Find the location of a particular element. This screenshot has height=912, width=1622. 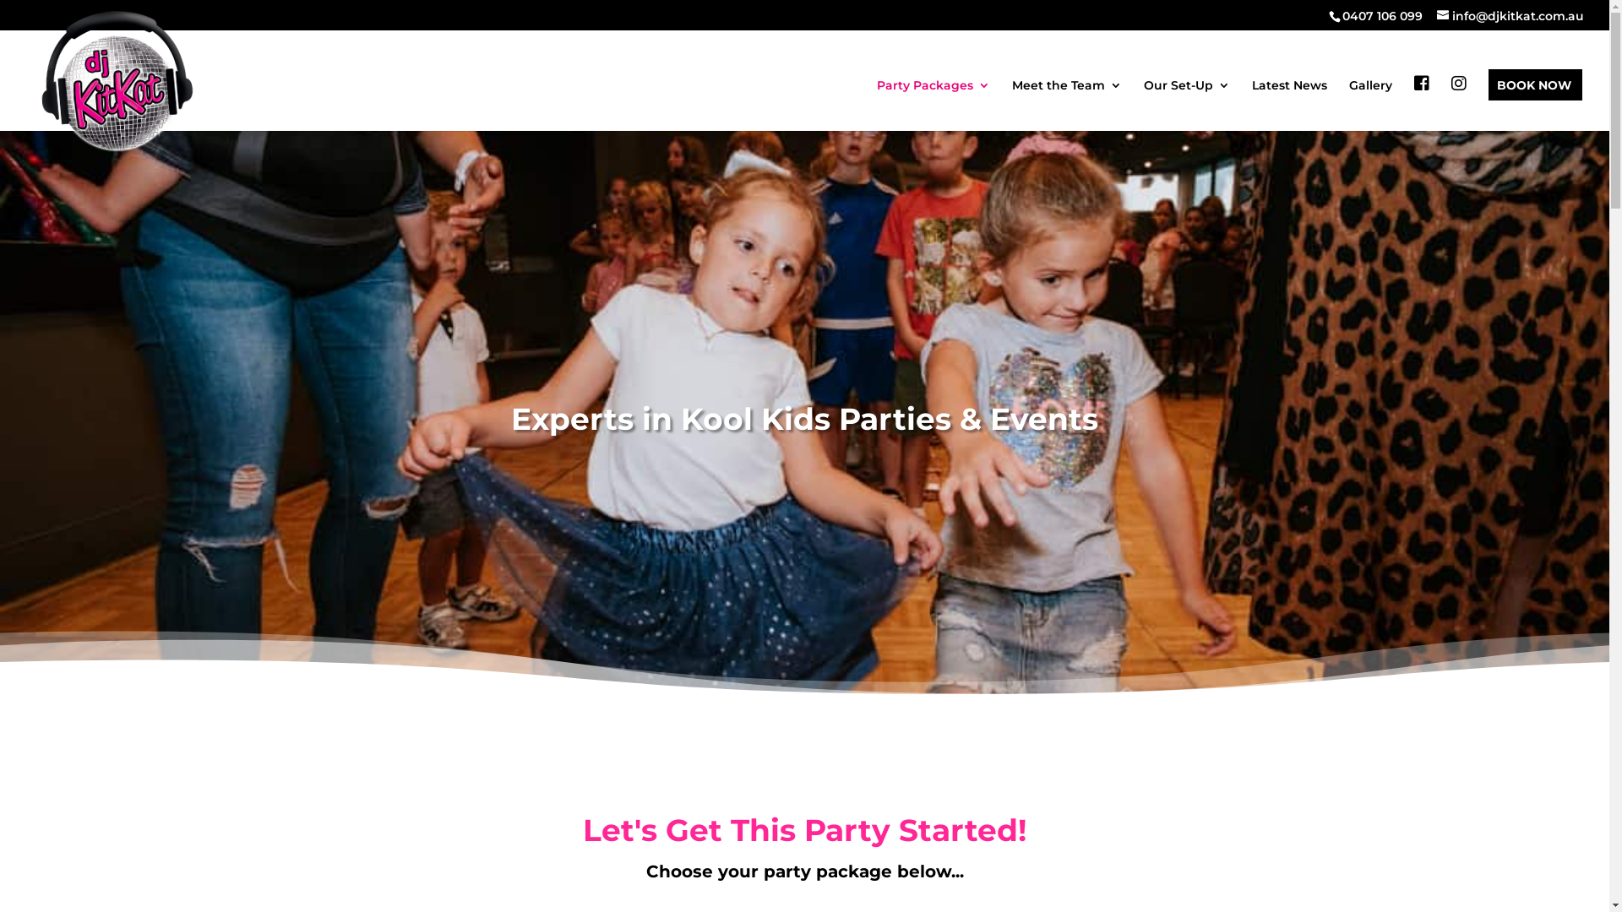

Meet the Team is located at coordinates (1067, 105).